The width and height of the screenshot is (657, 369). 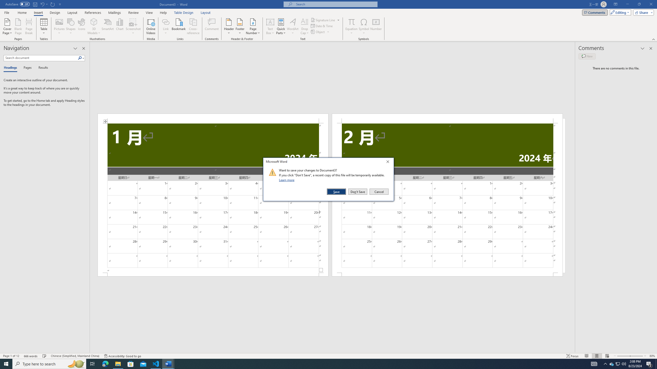 I want to click on Table, so click(x=81, y=58).